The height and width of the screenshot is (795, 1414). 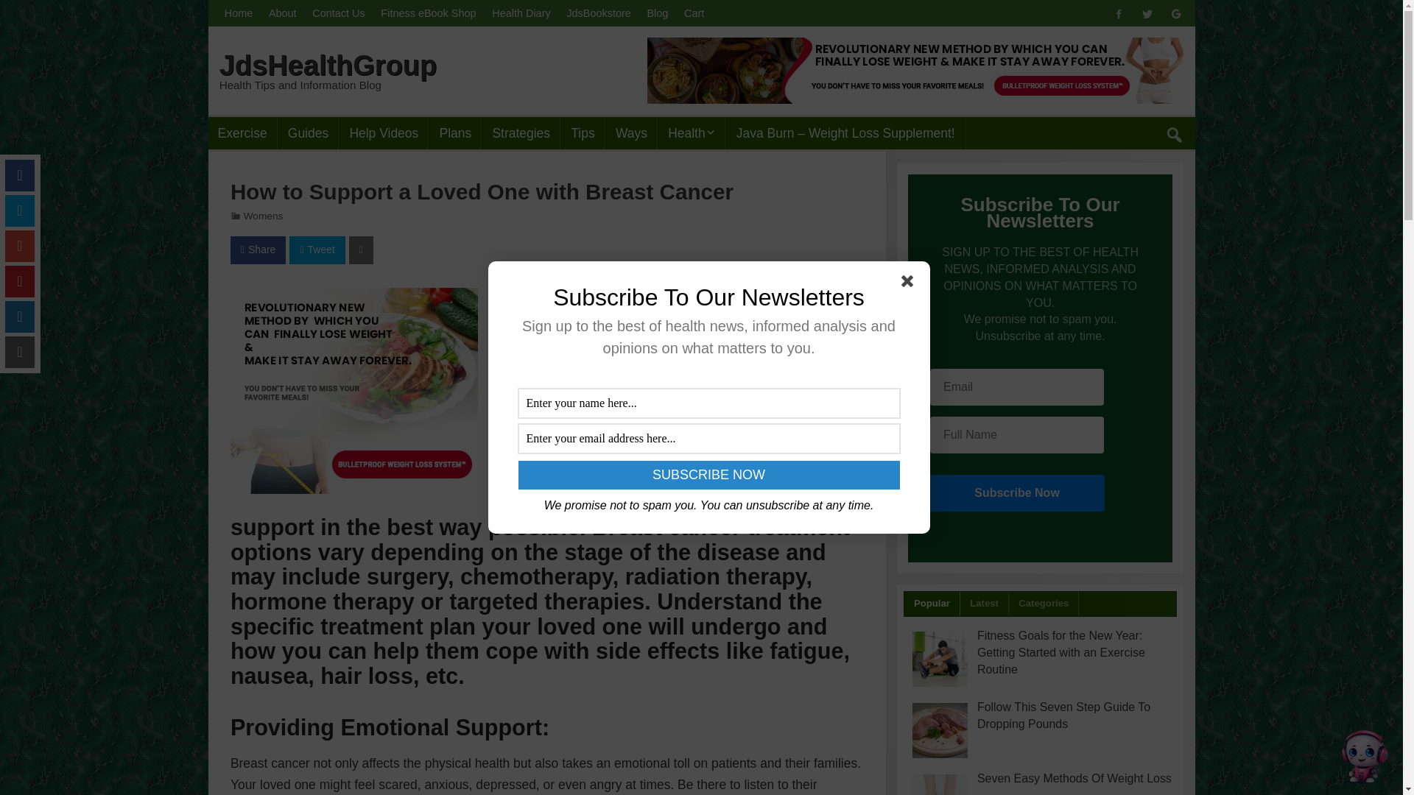 What do you see at coordinates (742, 167) in the screenshot?
I see `Mens` at bounding box center [742, 167].